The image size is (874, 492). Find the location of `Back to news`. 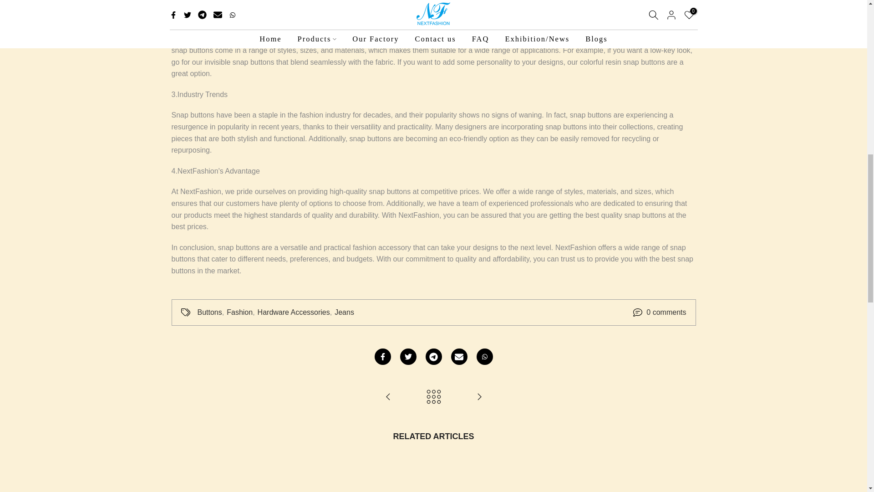

Back to news is located at coordinates (433, 397).